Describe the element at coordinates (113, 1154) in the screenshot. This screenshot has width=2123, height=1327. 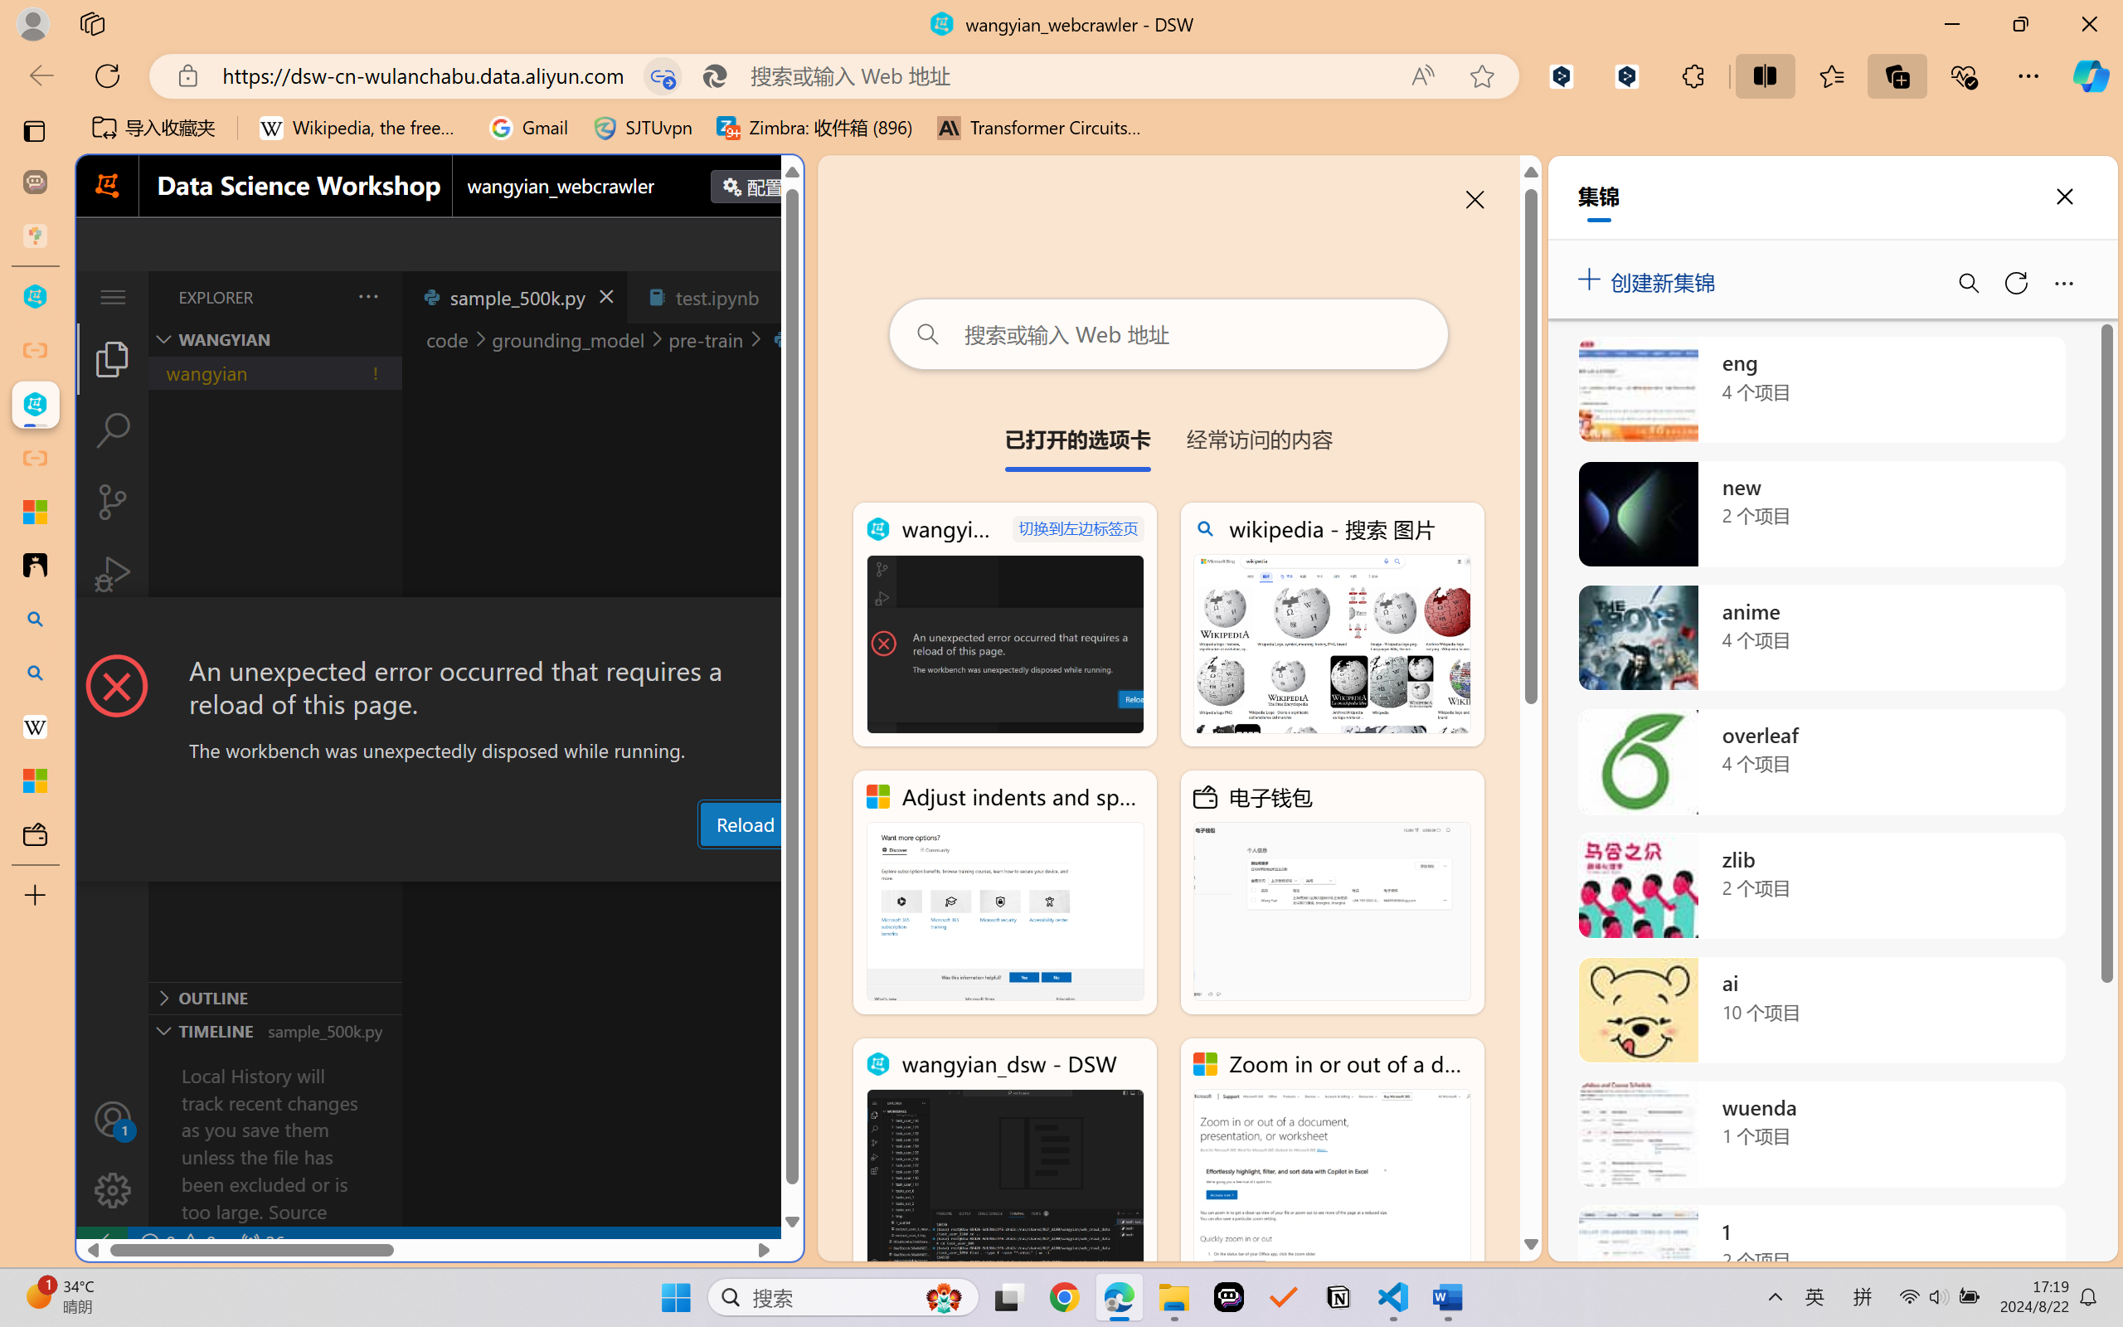
I see `Manage` at that location.